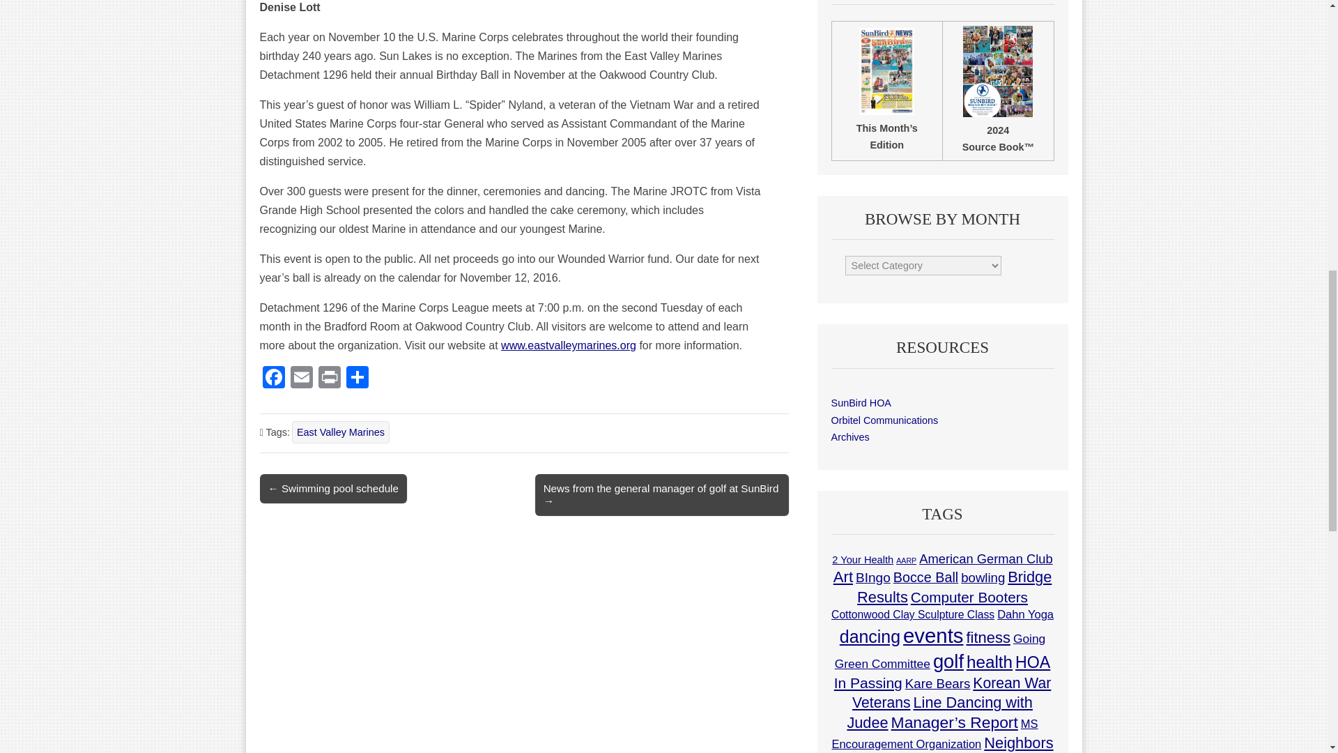 This screenshot has width=1338, height=753. What do you see at coordinates (301, 378) in the screenshot?
I see `Email` at bounding box center [301, 378].